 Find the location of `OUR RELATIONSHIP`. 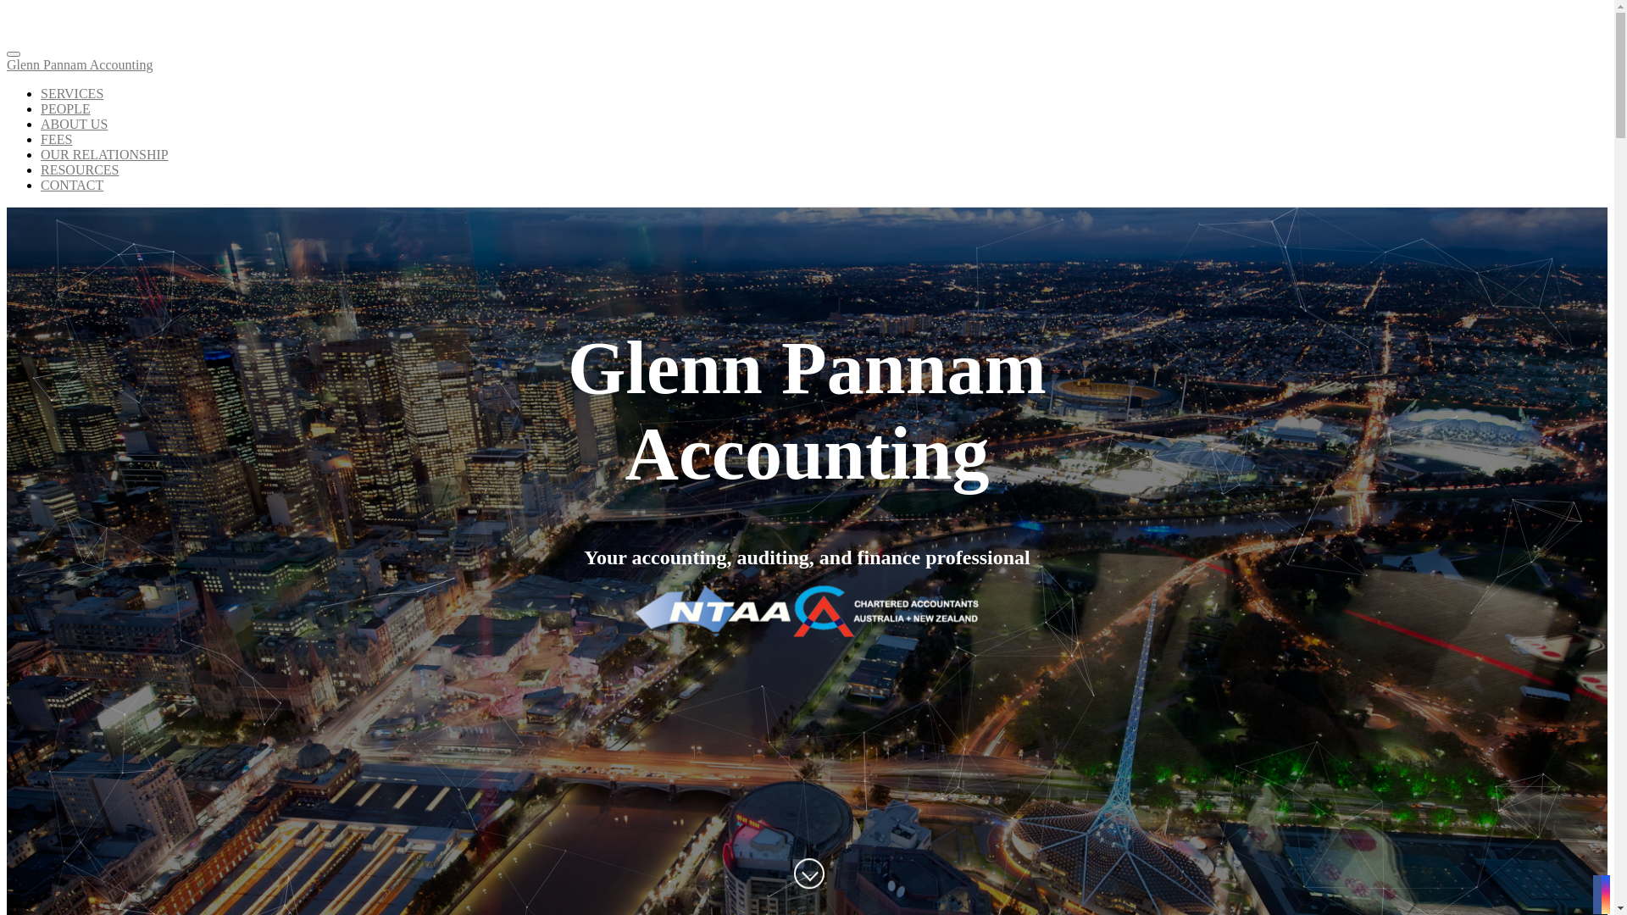

OUR RELATIONSHIP is located at coordinates (105, 154).